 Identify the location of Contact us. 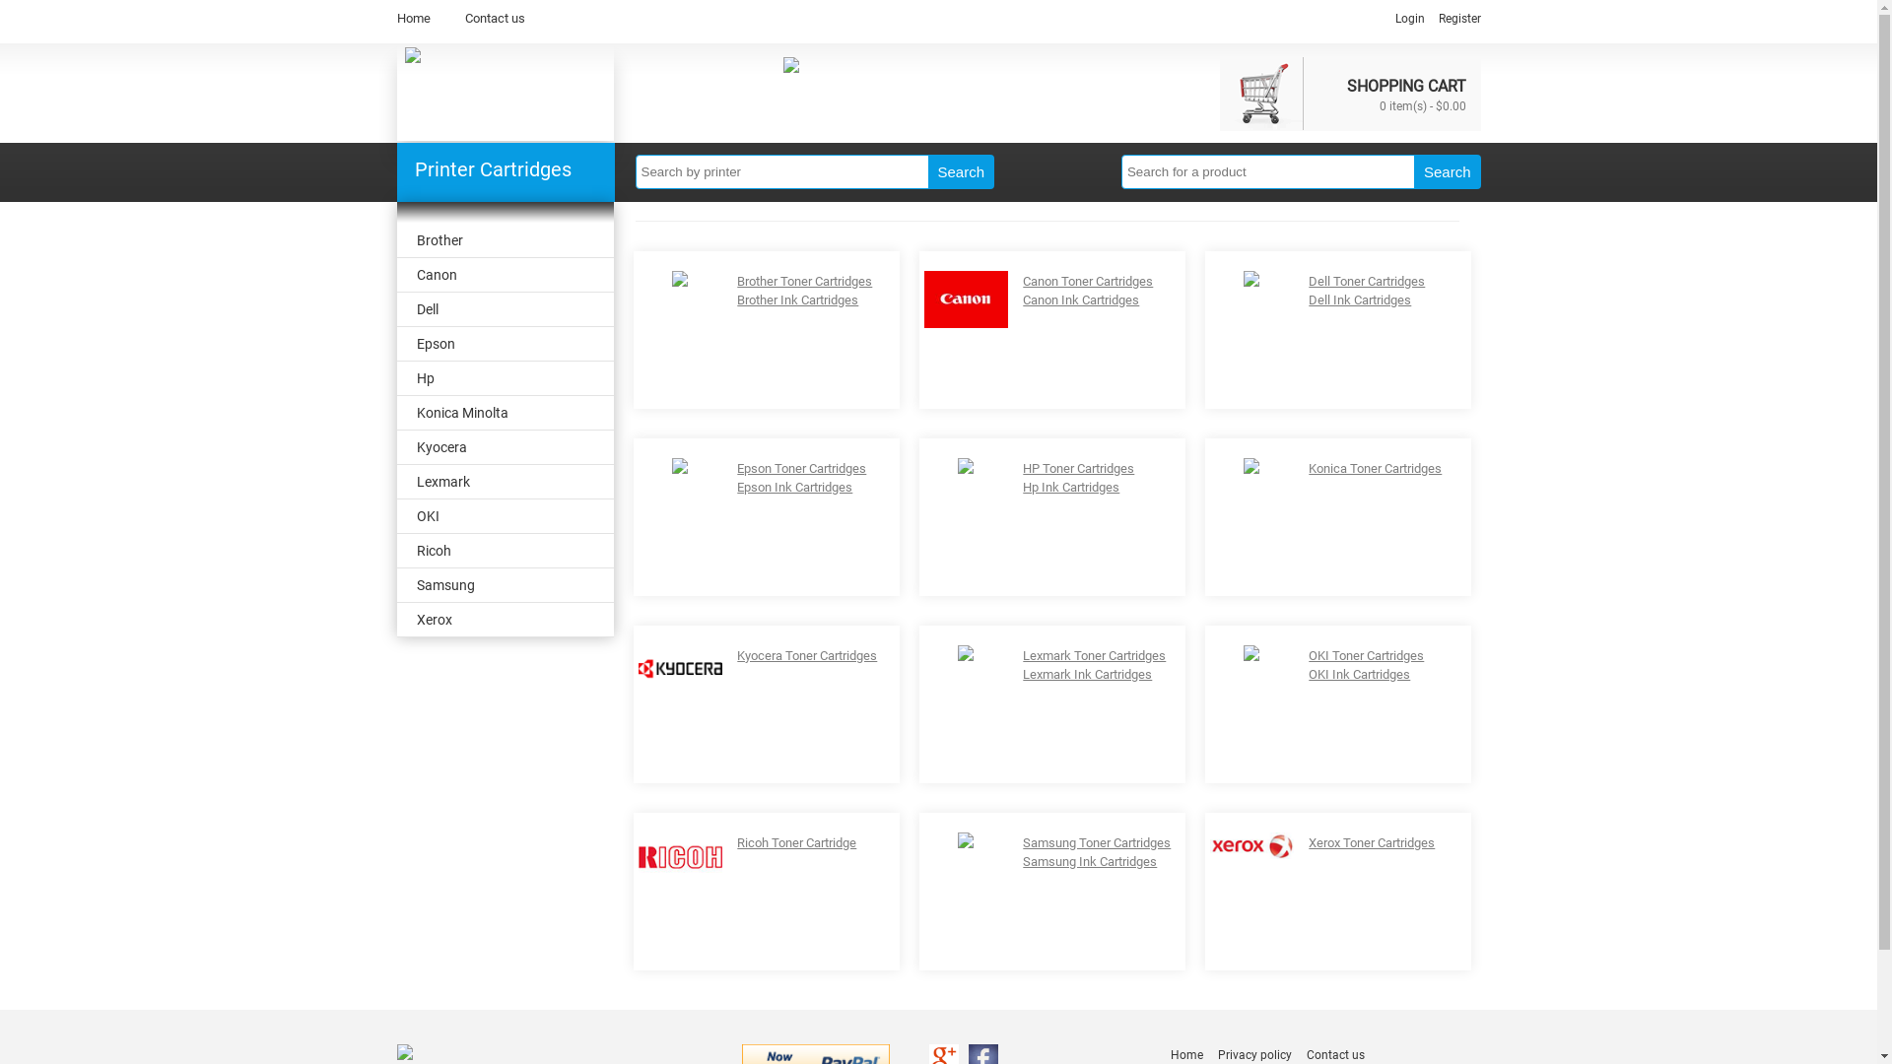
(495, 18).